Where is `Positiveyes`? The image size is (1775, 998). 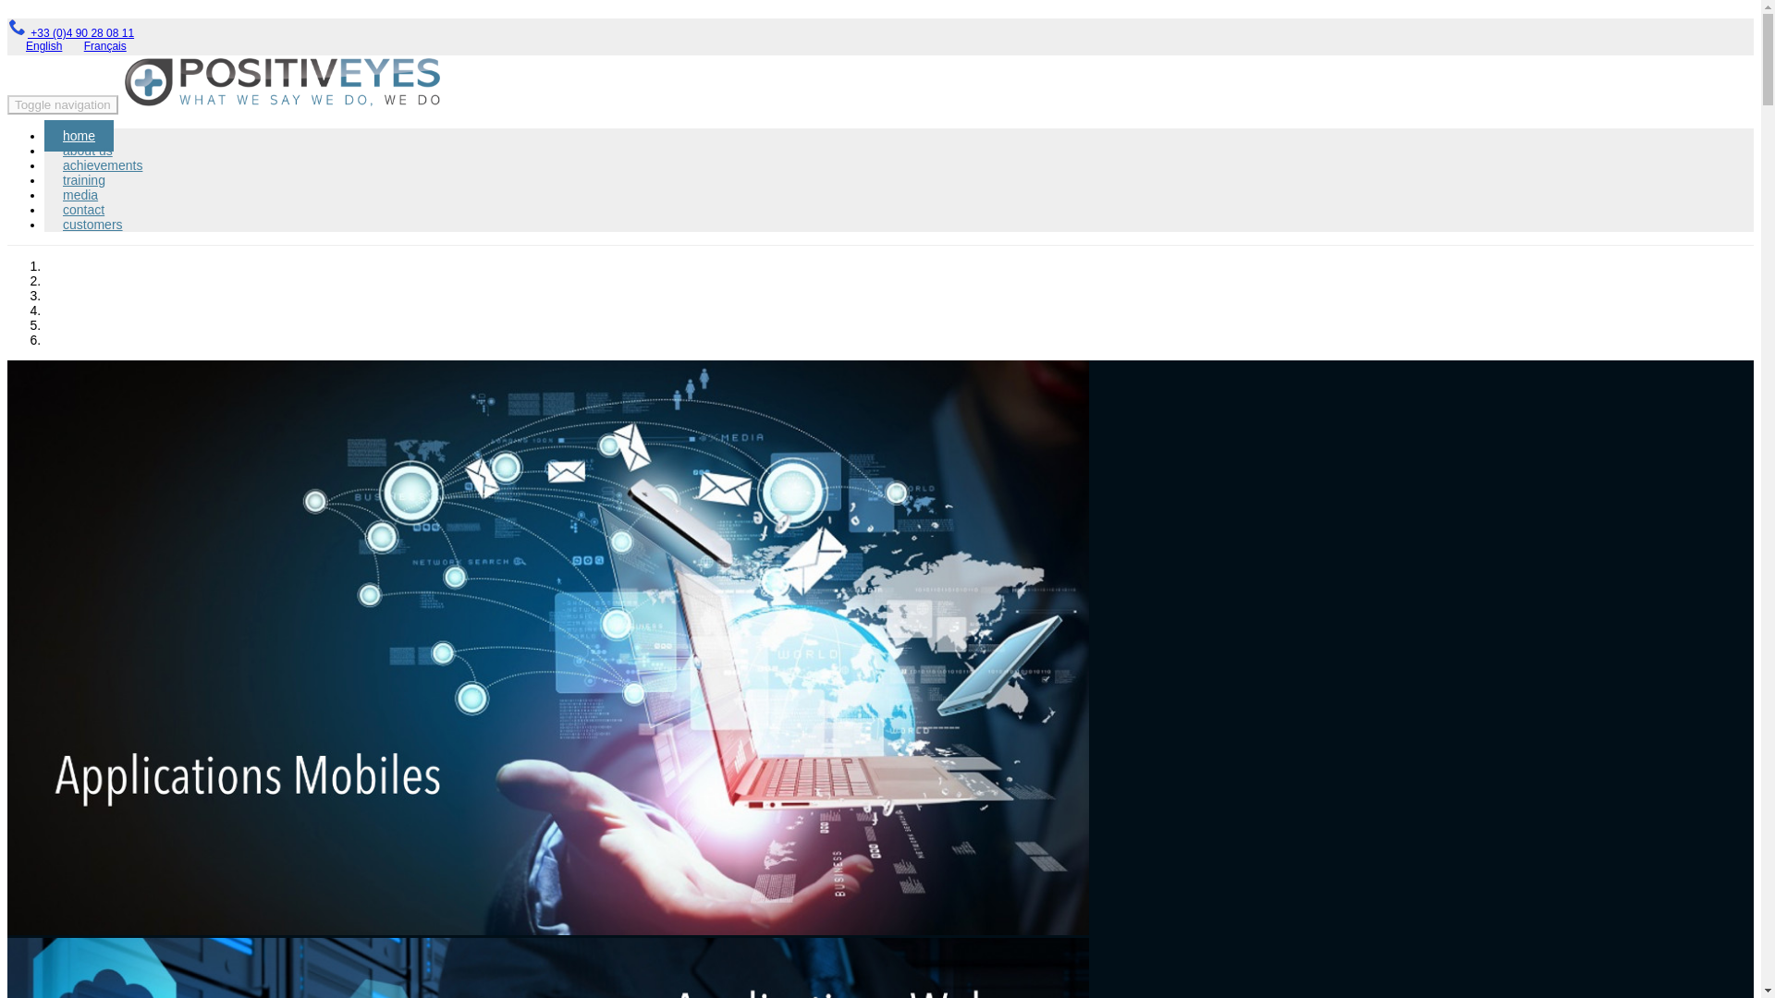
Positiveyes is located at coordinates (282, 81).